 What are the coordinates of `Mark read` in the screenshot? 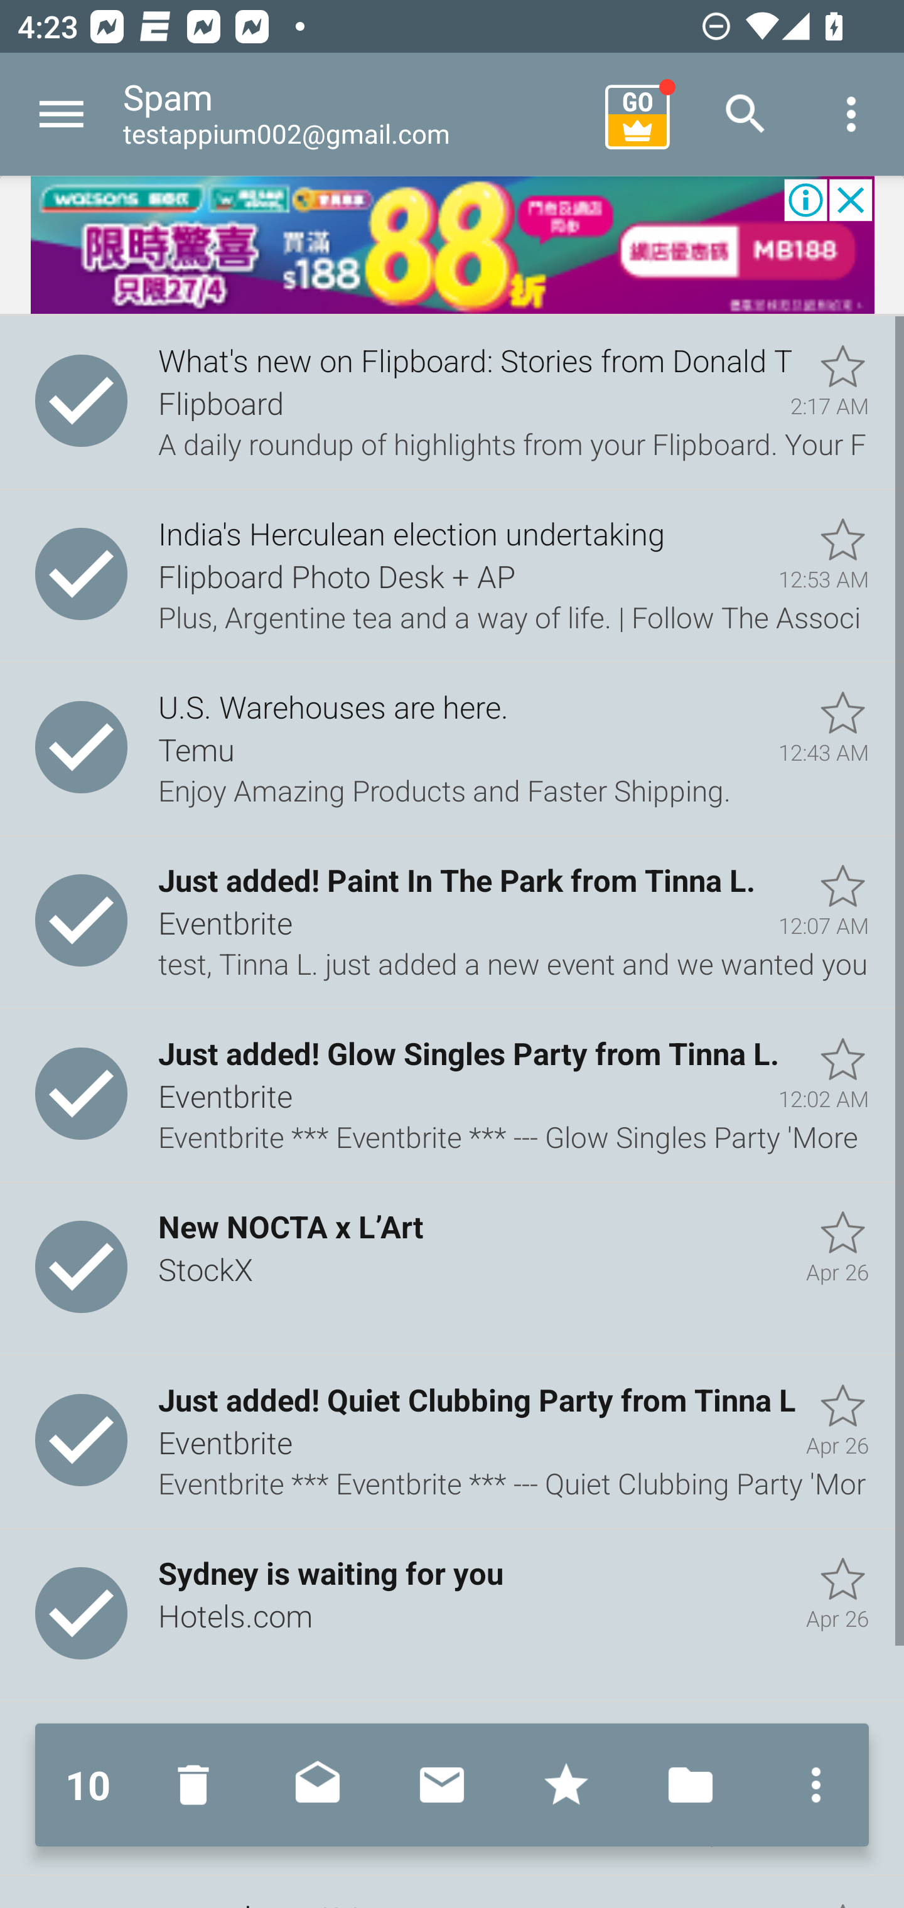 It's located at (318, 1785).